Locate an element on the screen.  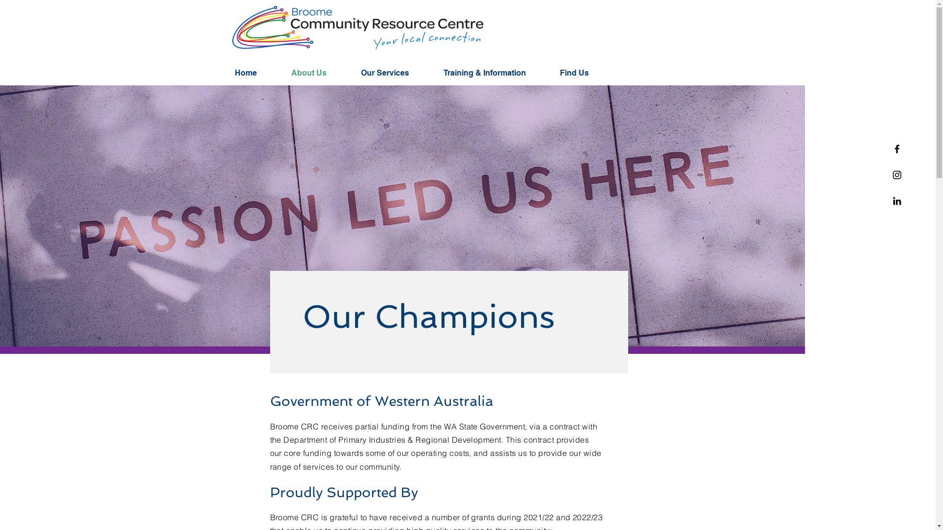
About Us is located at coordinates (319, 73).